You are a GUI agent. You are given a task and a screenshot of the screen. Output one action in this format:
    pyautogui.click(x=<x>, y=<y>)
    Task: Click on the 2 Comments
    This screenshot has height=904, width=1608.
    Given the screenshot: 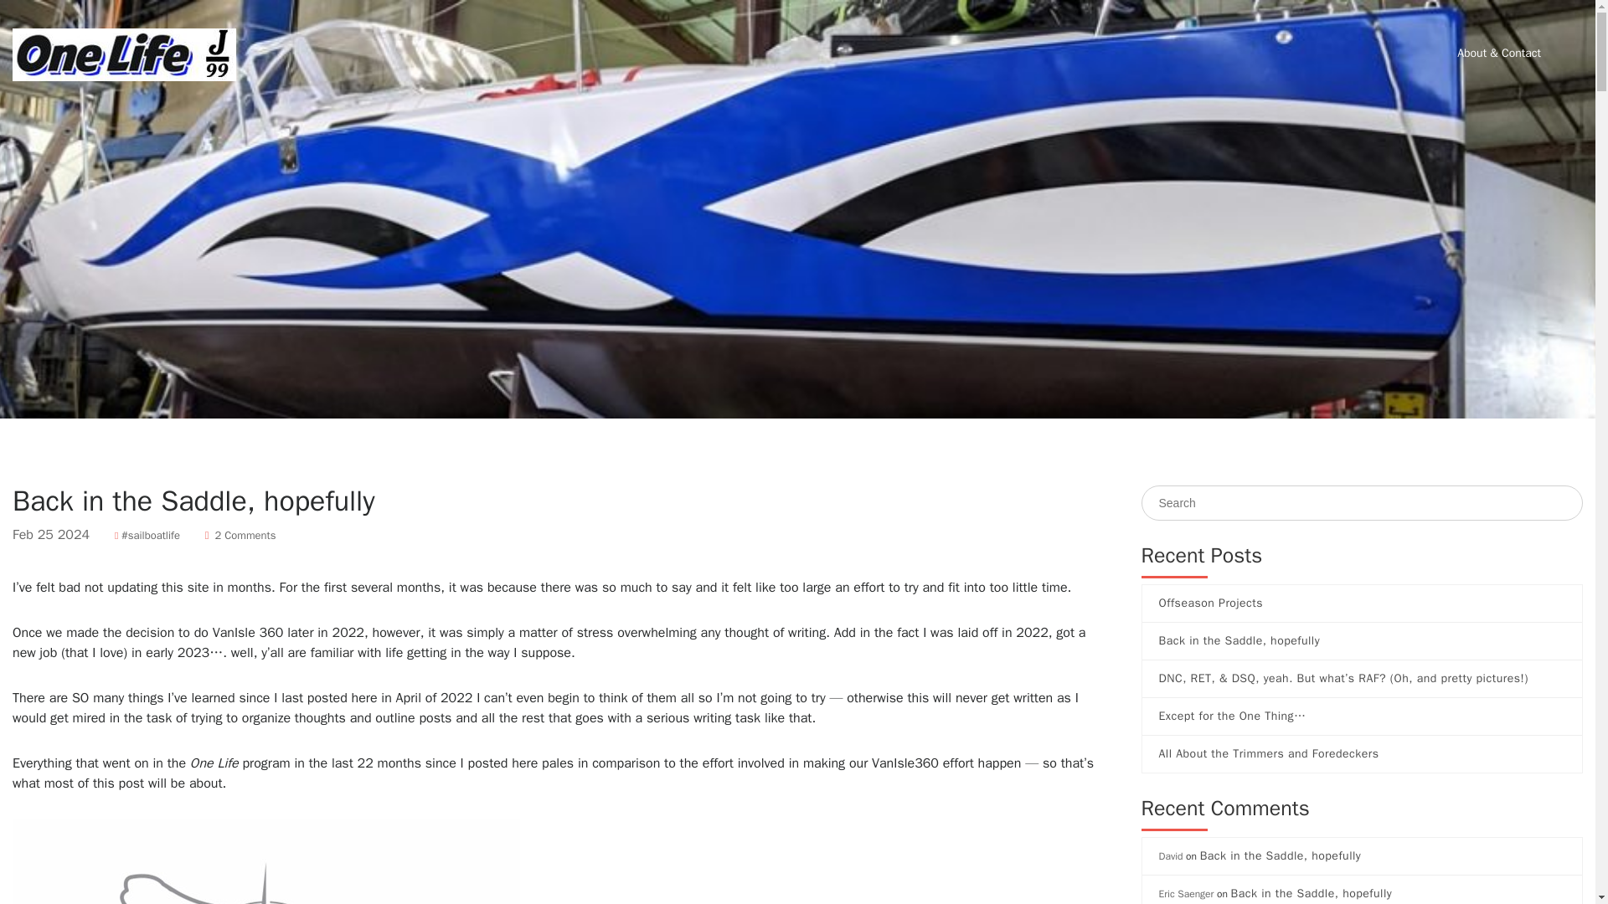 What is the action you would take?
    pyautogui.click(x=241, y=535)
    